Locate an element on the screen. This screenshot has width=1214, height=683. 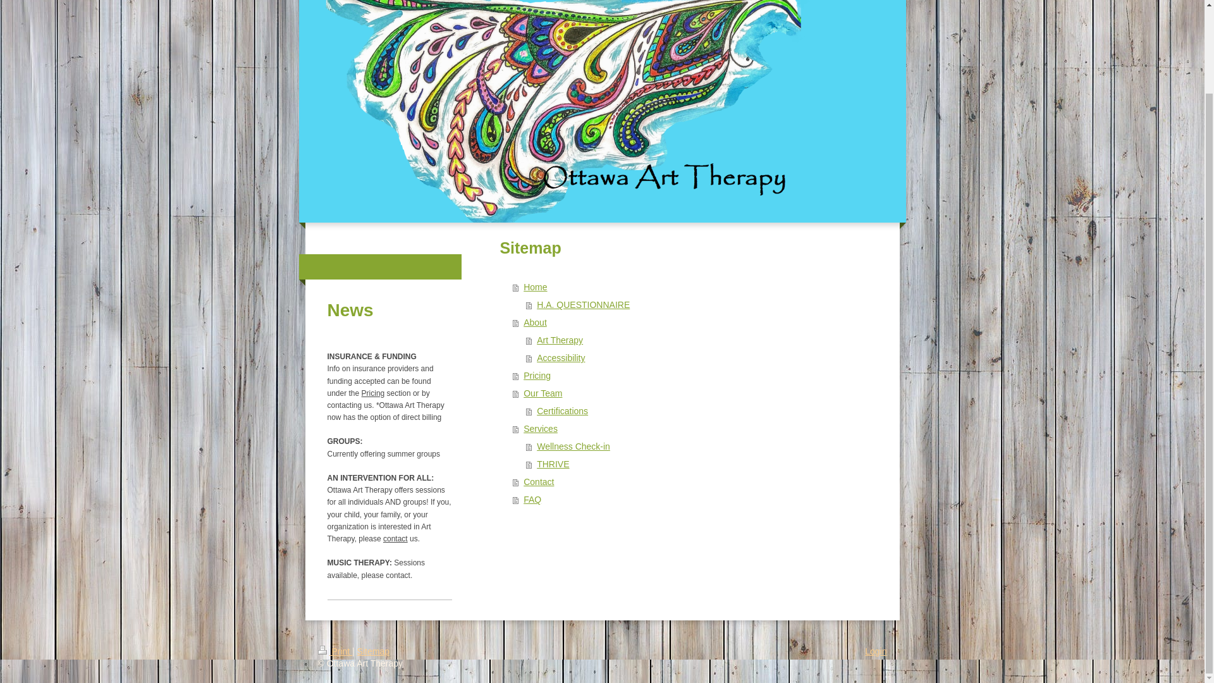
About is located at coordinates (693, 322).